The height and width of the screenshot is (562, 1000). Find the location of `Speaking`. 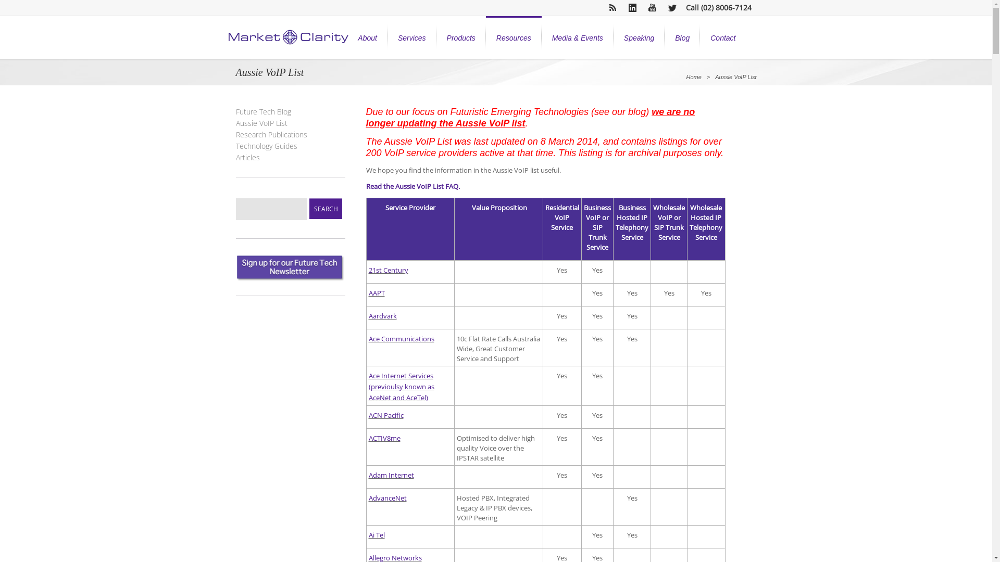

Speaking is located at coordinates (639, 37).